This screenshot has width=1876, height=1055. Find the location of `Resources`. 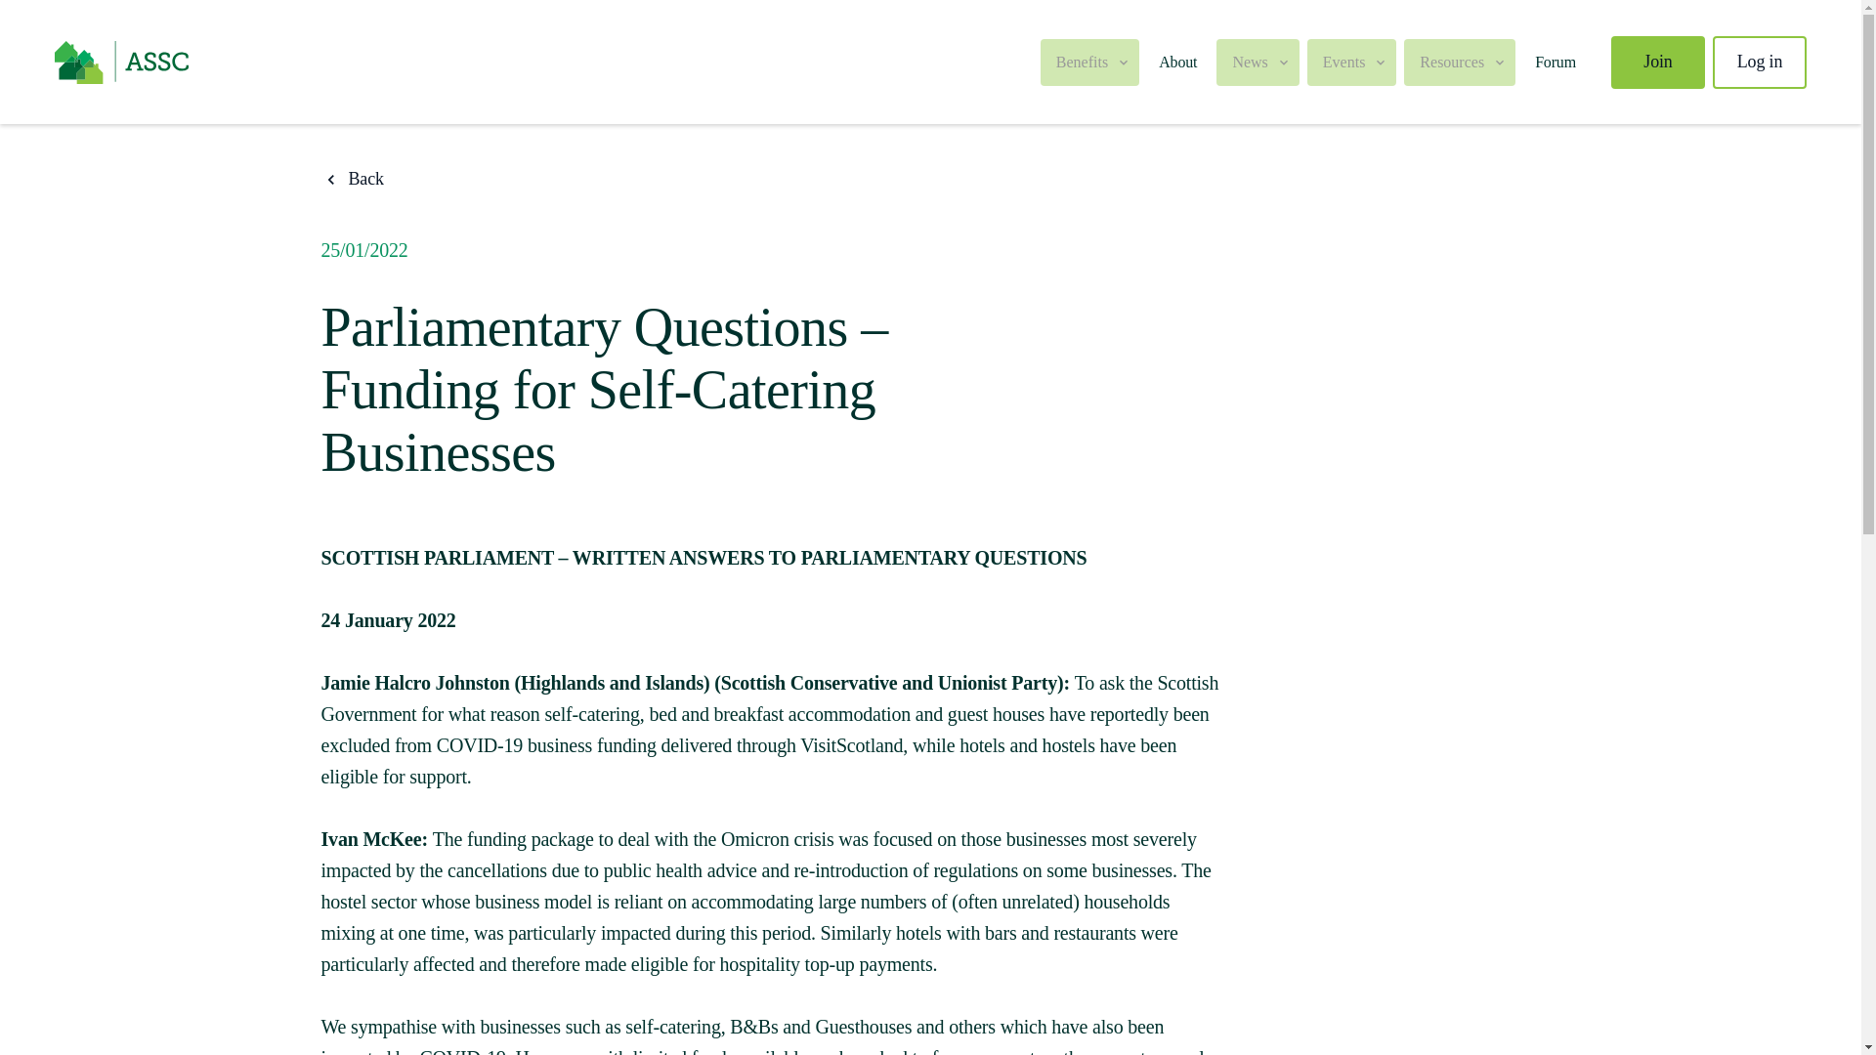

Resources is located at coordinates (1460, 62).